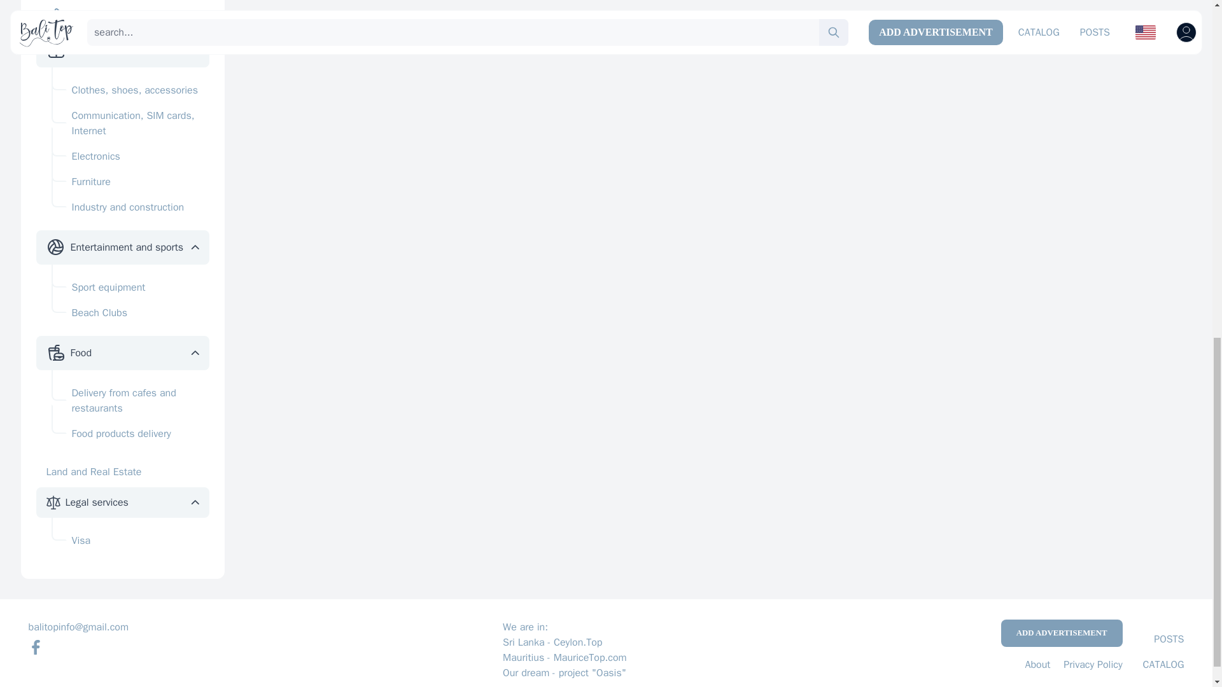  What do you see at coordinates (130, 123) in the screenshot?
I see `Communication, SIM cards, Internet` at bounding box center [130, 123].